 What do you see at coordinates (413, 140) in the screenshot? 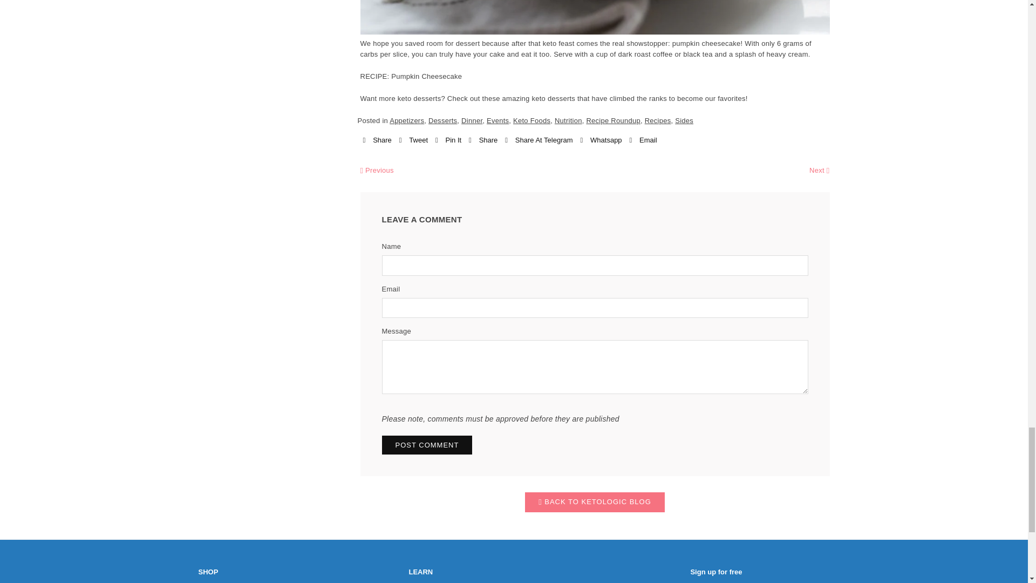
I see `Tweet on Twitter` at bounding box center [413, 140].